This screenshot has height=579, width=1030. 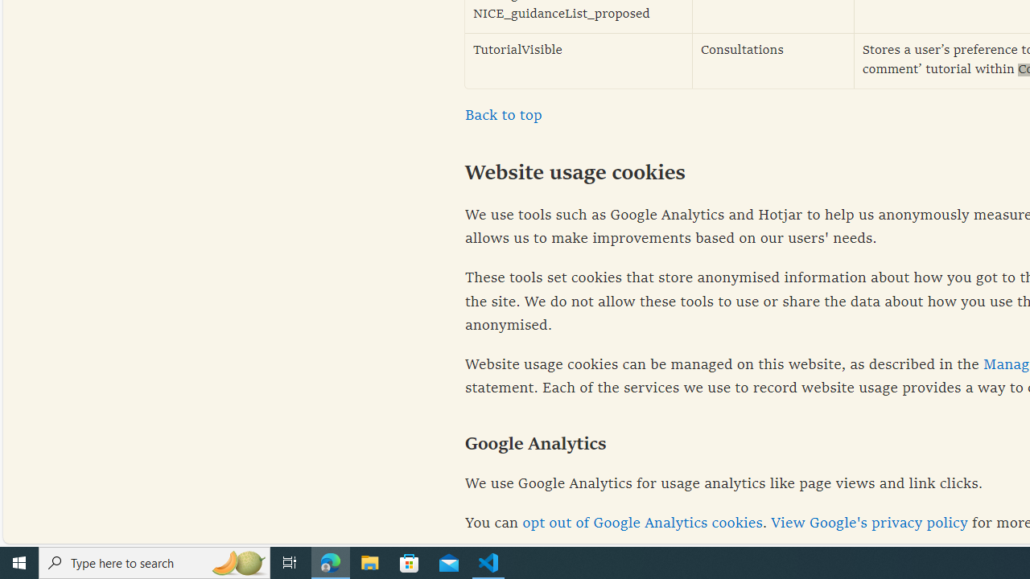 What do you see at coordinates (579, 61) in the screenshot?
I see `TutorialVisible` at bounding box center [579, 61].